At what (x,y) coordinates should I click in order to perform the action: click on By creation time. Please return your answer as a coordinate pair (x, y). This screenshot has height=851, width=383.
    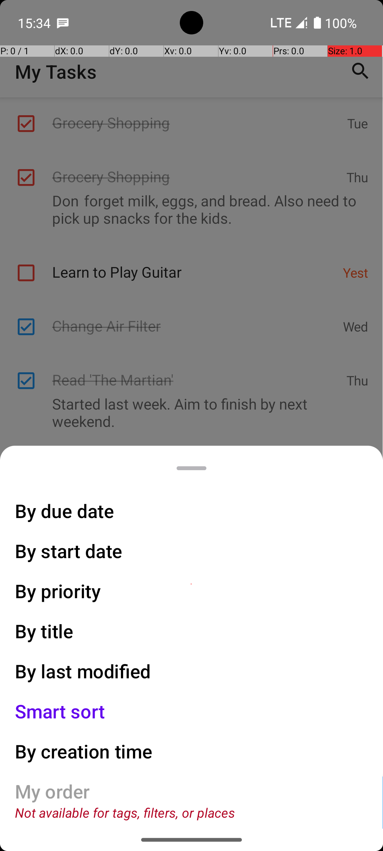
    Looking at the image, I should click on (84, 751).